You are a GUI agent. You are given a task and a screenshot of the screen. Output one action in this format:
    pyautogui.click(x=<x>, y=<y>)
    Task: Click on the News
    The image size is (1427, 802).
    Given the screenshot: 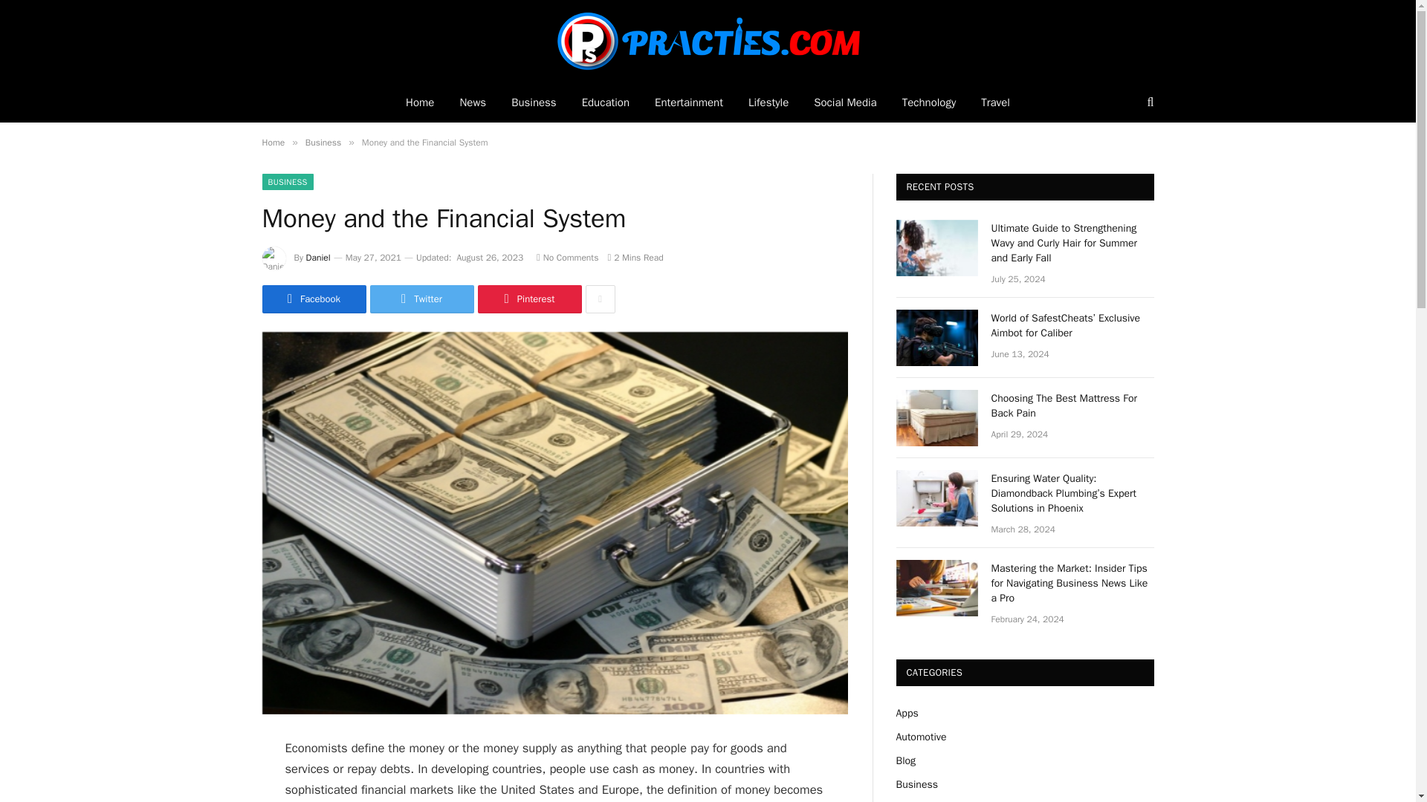 What is the action you would take?
    pyautogui.click(x=472, y=102)
    